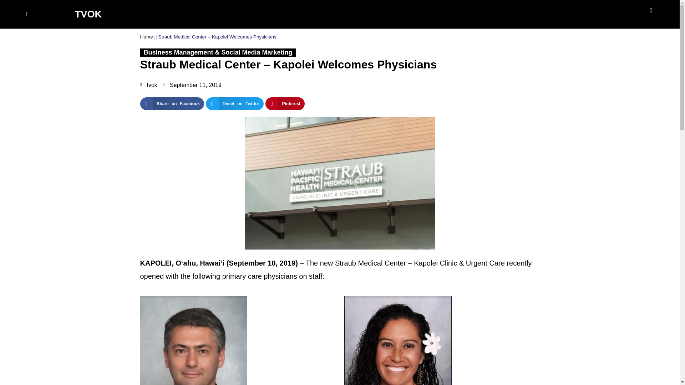 The height and width of the screenshot is (385, 685). I want to click on tvok, so click(148, 85).